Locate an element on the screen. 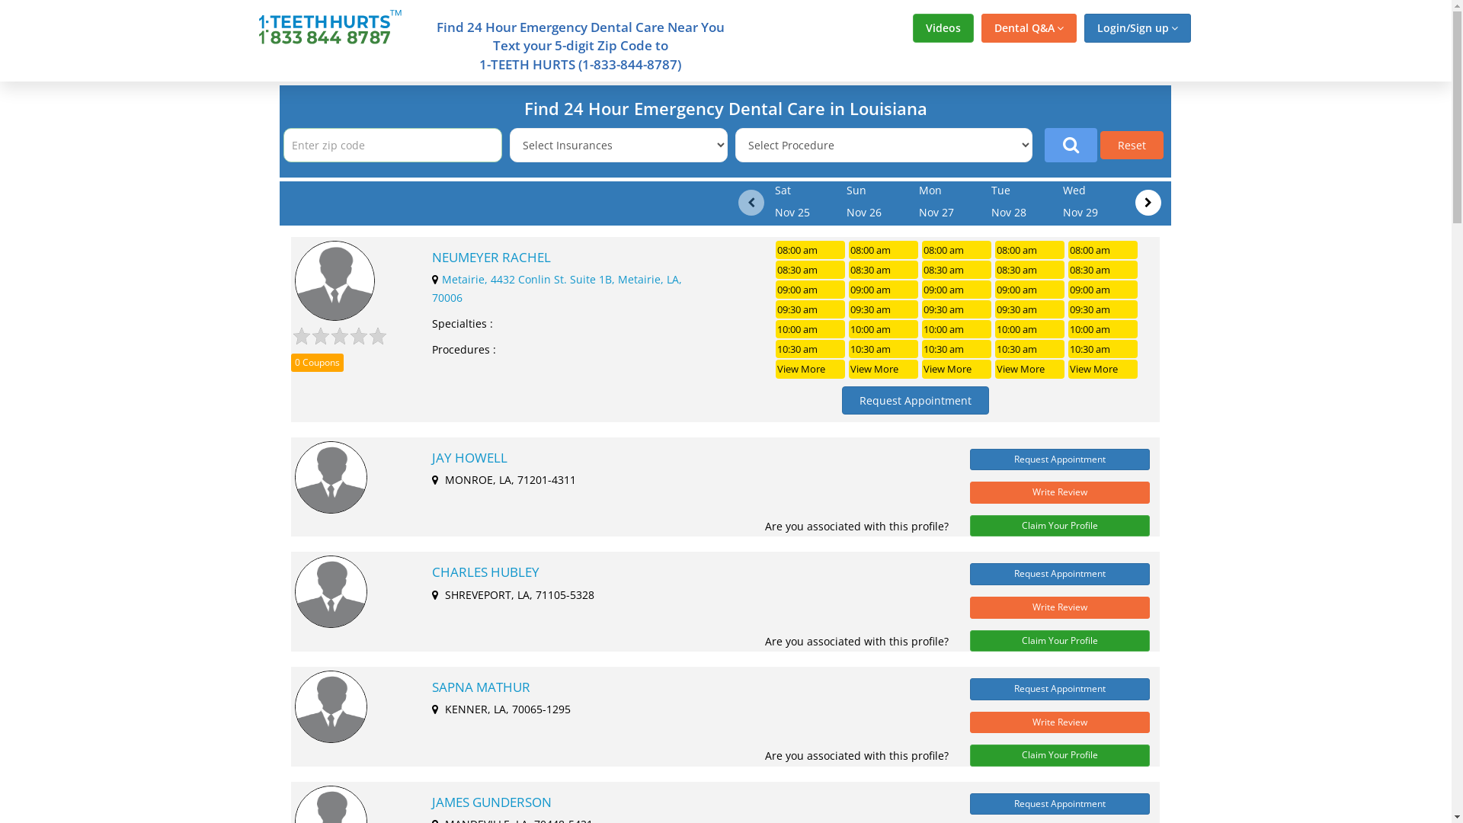 The width and height of the screenshot is (1463, 823). Claim Your Profile is located at coordinates (1060, 642).